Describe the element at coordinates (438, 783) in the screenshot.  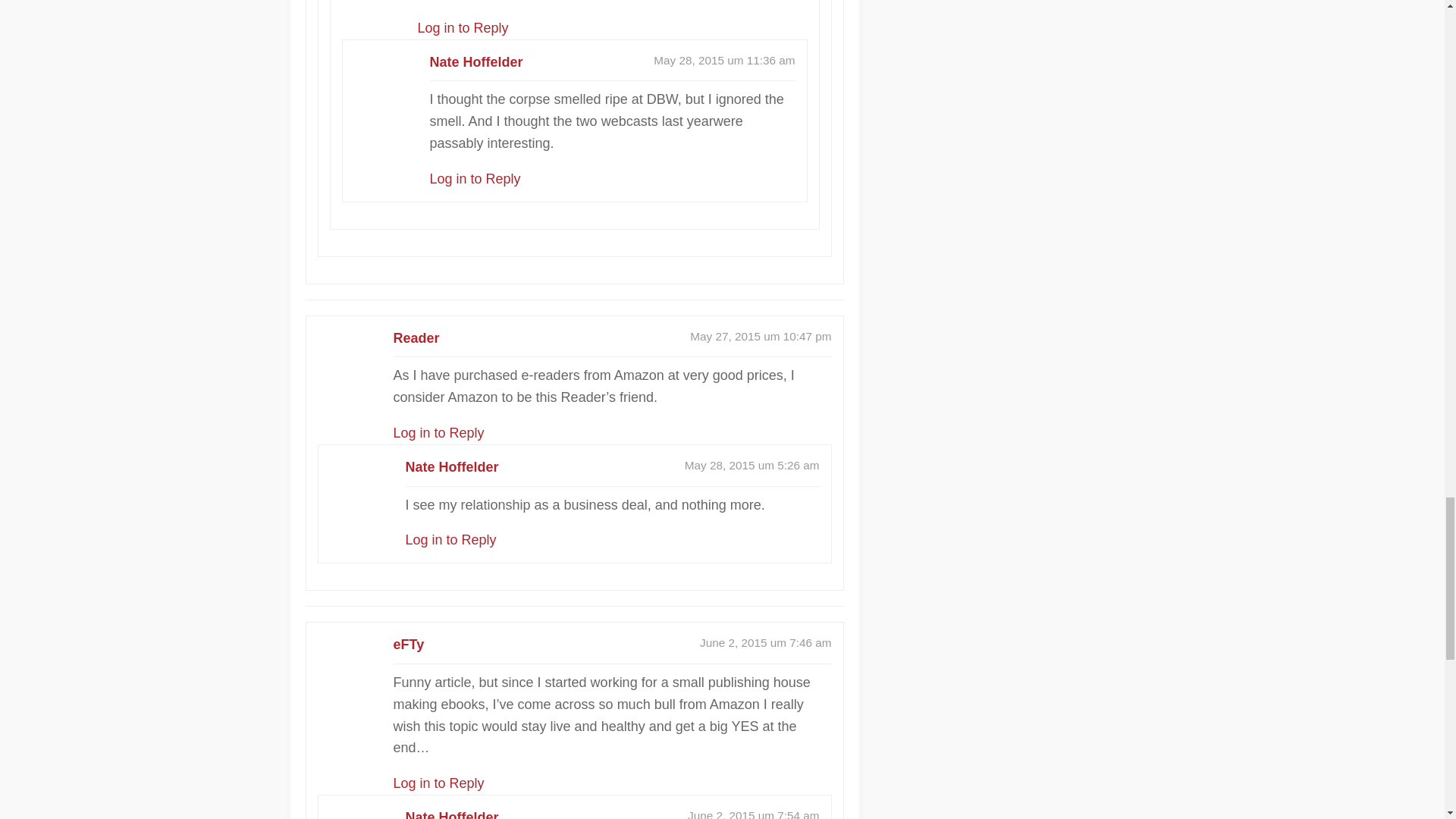
I see `Log in to Reply` at that location.